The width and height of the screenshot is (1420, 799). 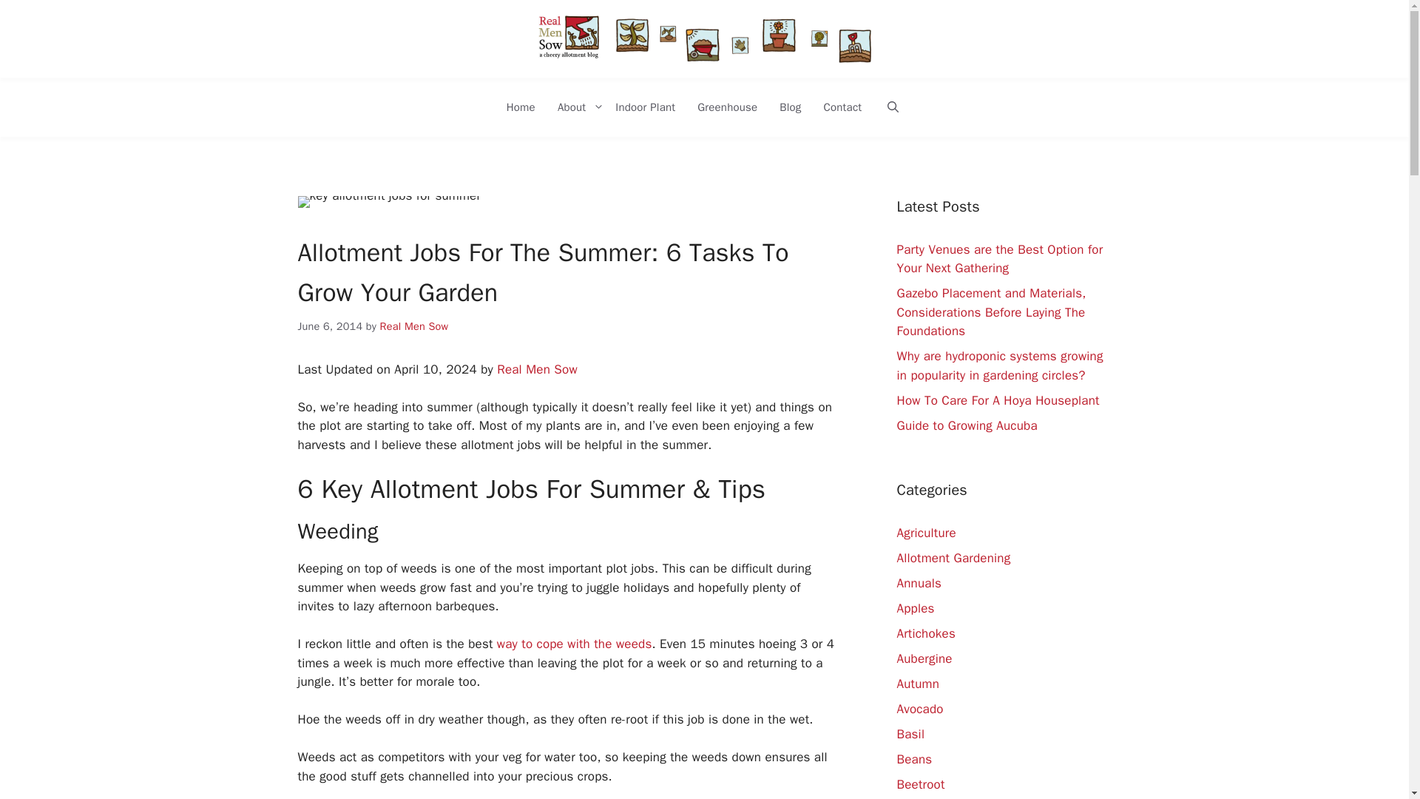 What do you see at coordinates (953, 558) in the screenshot?
I see `Allotment Gardening` at bounding box center [953, 558].